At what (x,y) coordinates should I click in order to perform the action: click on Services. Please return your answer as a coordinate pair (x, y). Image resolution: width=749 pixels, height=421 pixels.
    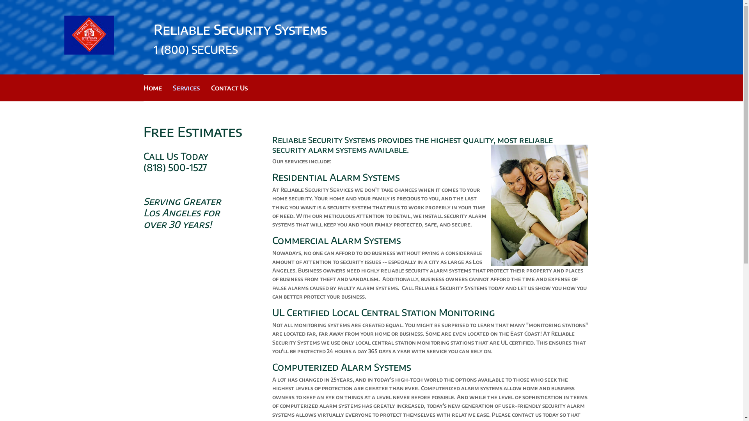
    Looking at the image, I should click on (186, 88).